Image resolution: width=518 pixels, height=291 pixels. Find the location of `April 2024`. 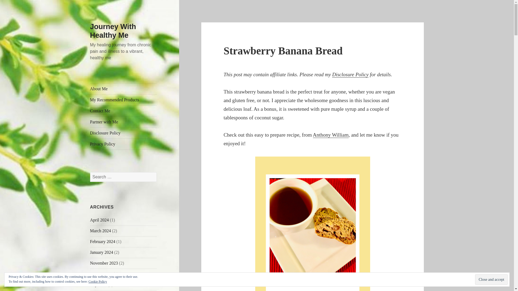

April 2024 is located at coordinates (99, 220).